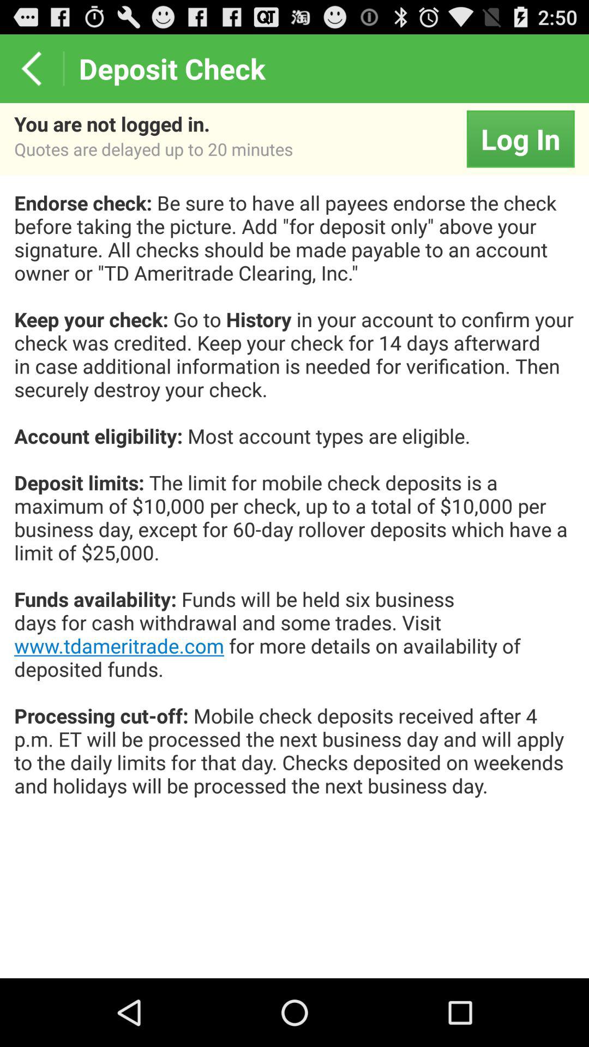 Image resolution: width=589 pixels, height=1047 pixels. What do you see at coordinates (520, 139) in the screenshot?
I see `open the log in at the top right corner` at bounding box center [520, 139].